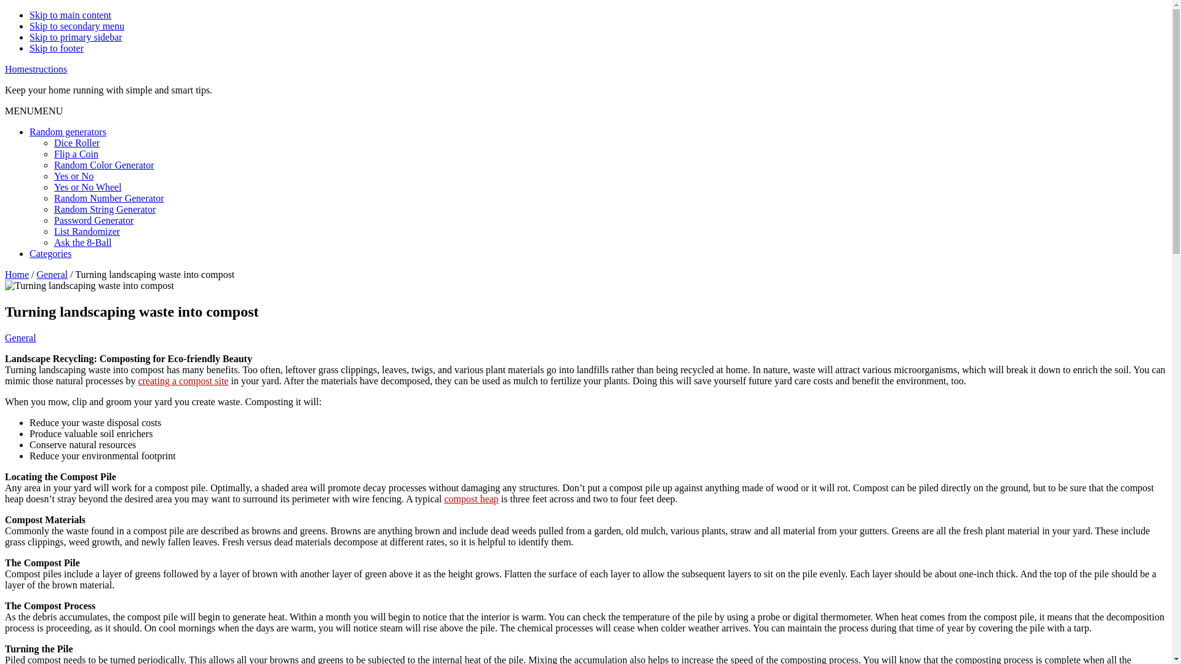  I want to click on General, so click(52, 274).